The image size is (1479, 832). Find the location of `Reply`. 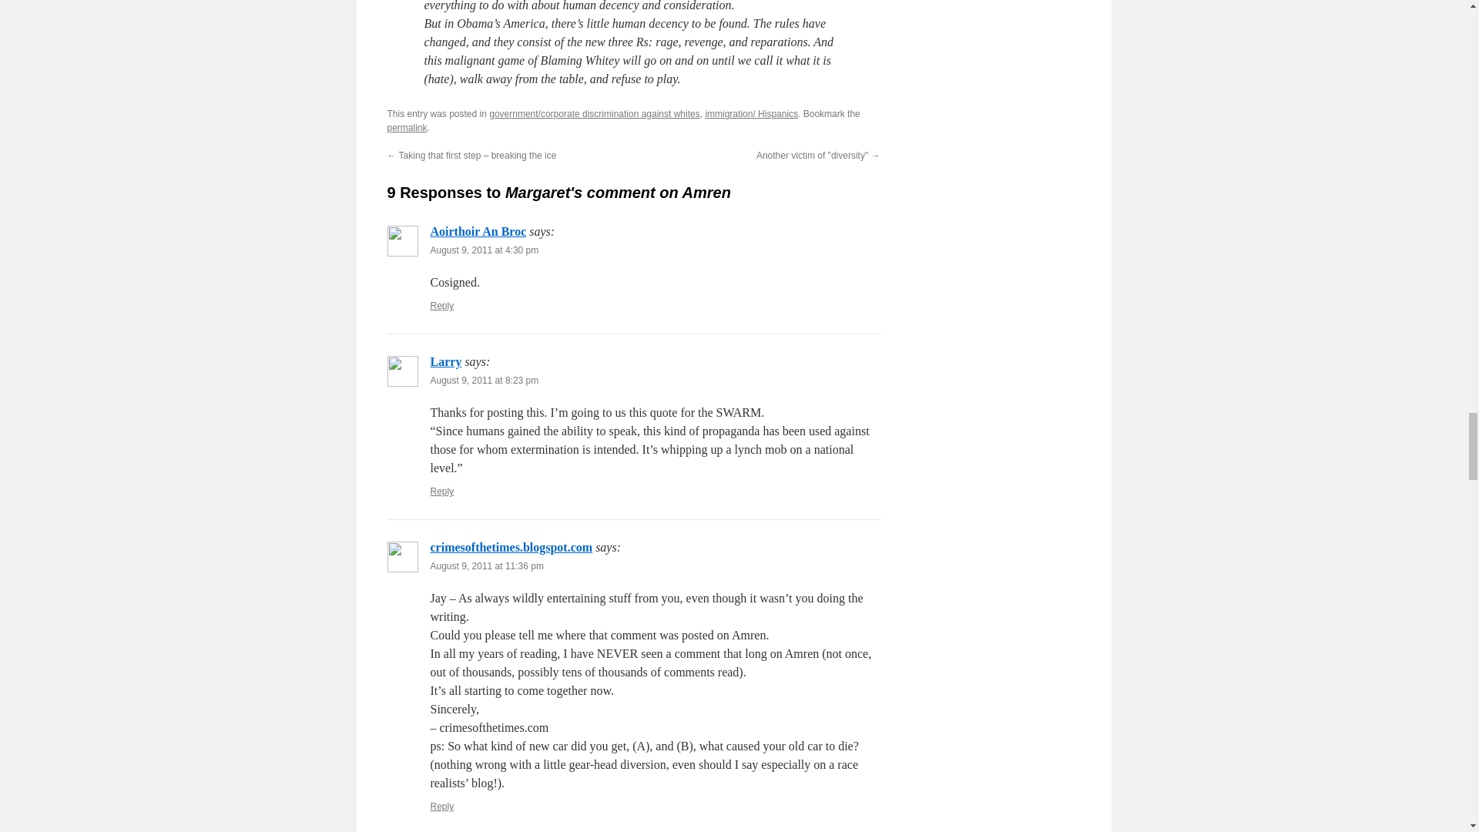

Reply is located at coordinates (442, 491).